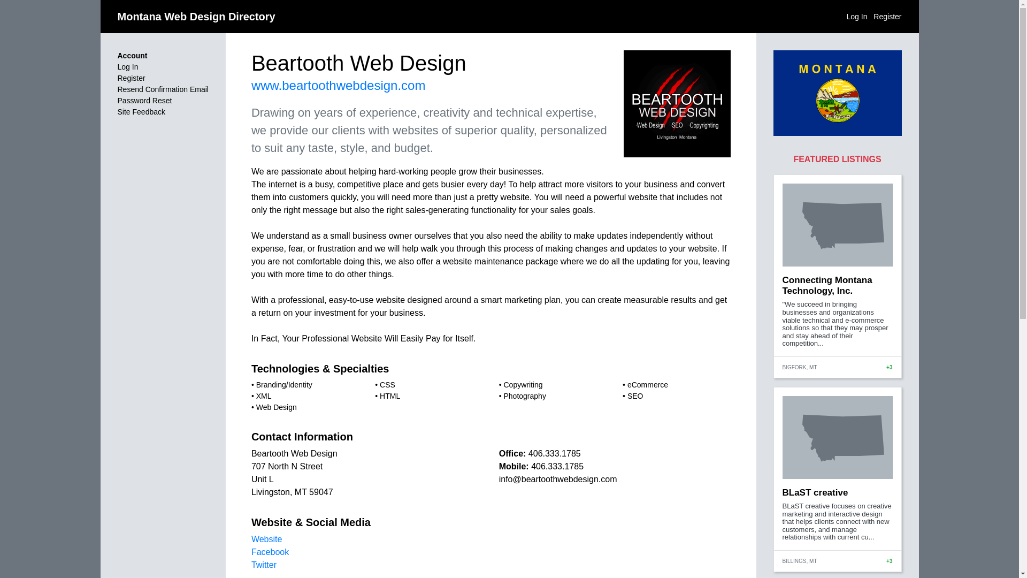  I want to click on Copywriting, so click(522, 384).